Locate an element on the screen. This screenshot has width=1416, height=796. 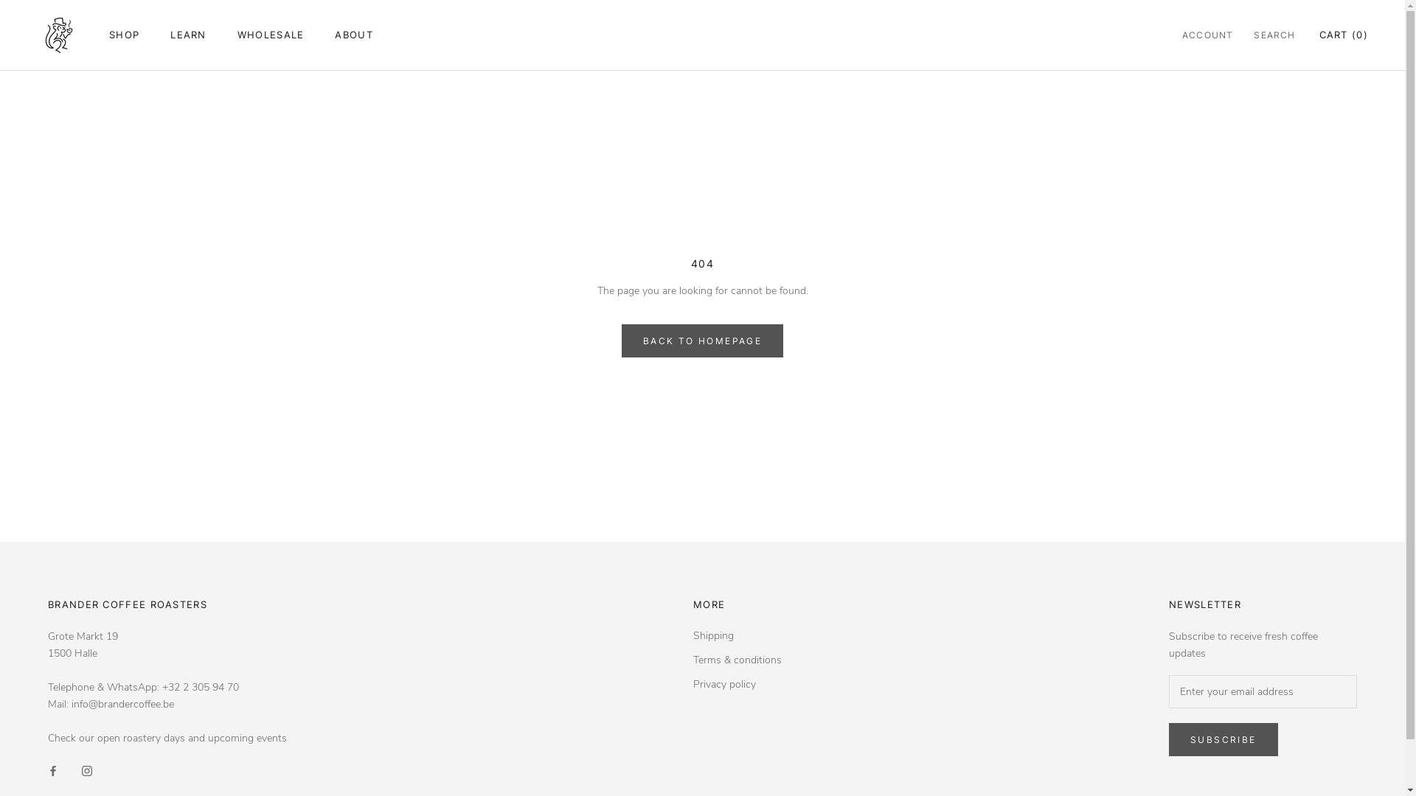
Privacy policy is located at coordinates (737, 684).